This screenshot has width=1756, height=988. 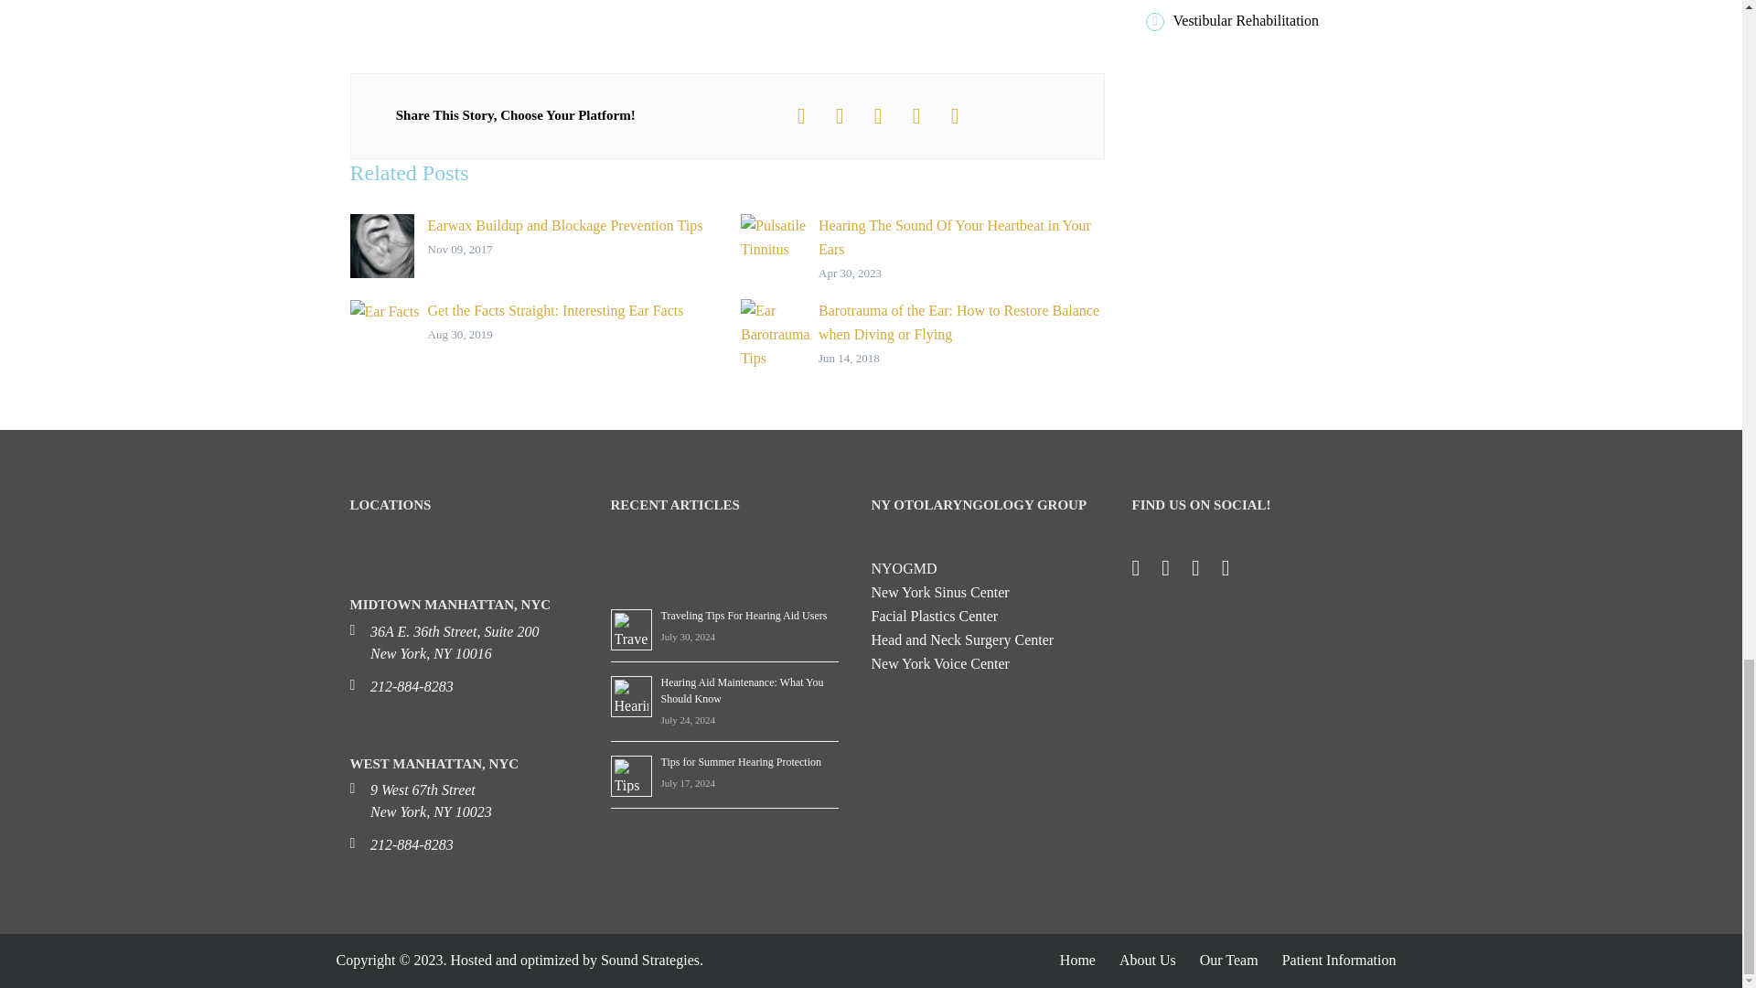 I want to click on Hearing The Sound Of Your Heartbeat in Your Ears, so click(x=922, y=250).